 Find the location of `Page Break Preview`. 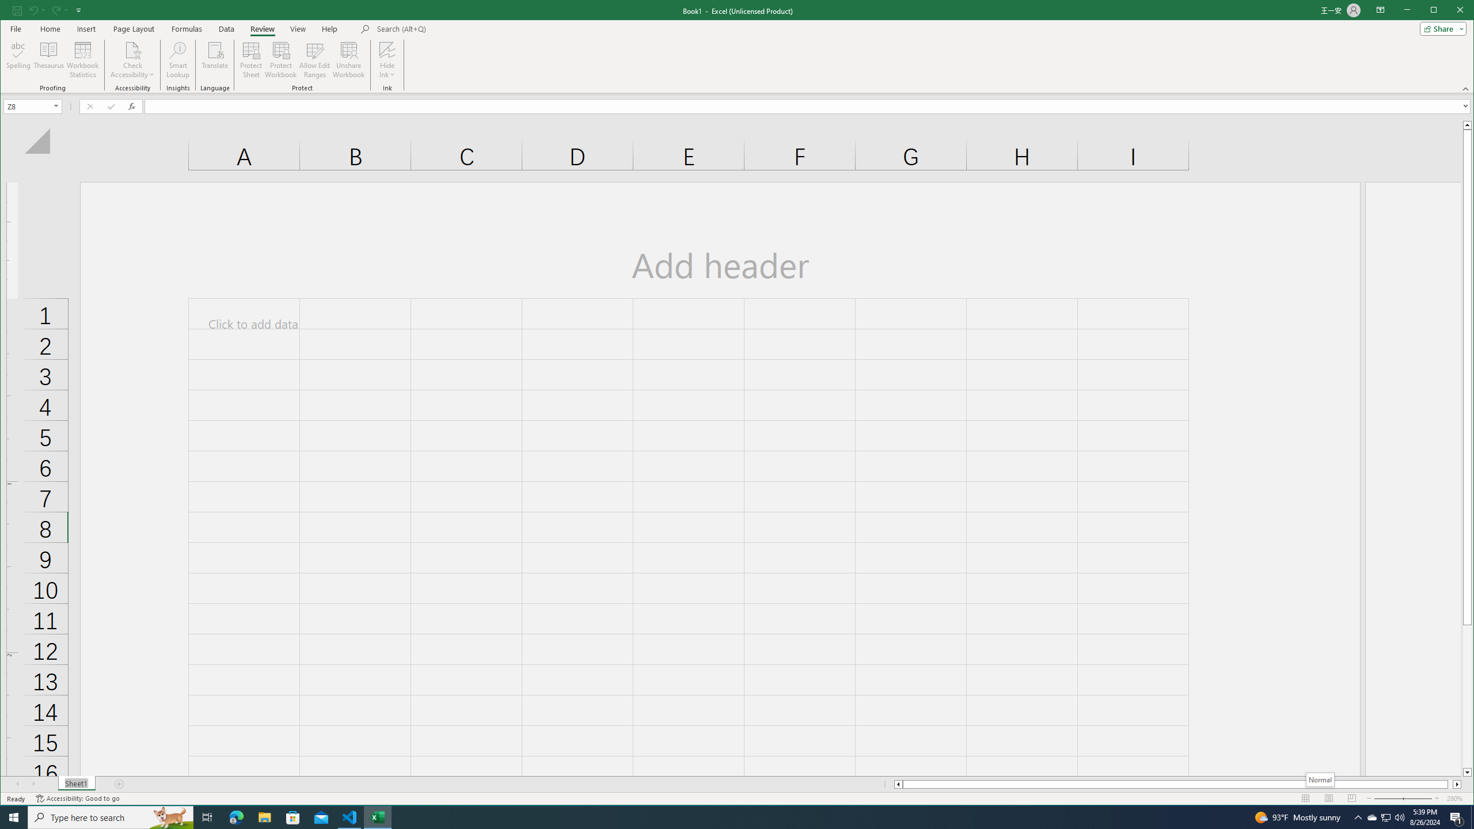

Page Break Preview is located at coordinates (1352, 798).